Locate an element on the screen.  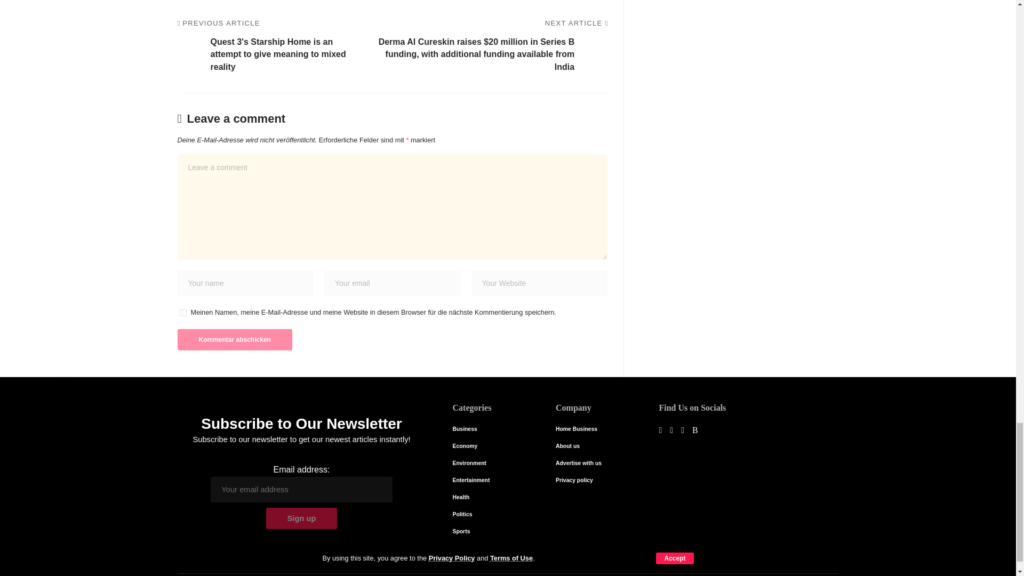
Kommentar abschicken is located at coordinates (235, 339).